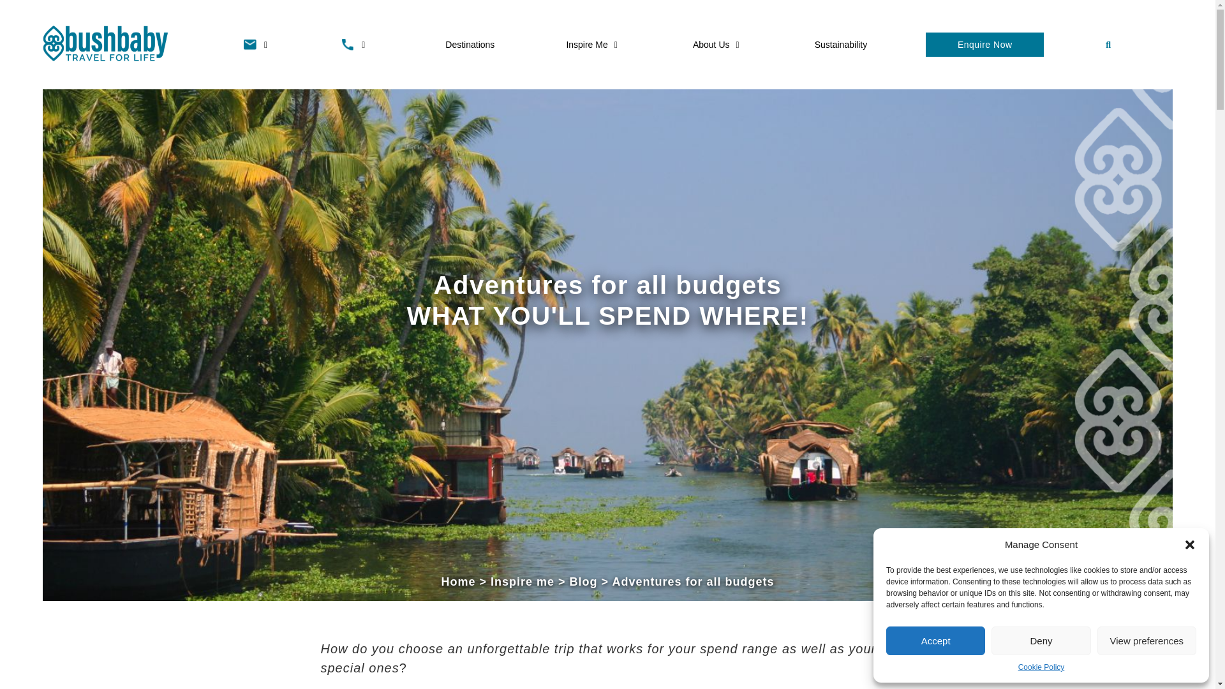 This screenshot has height=689, width=1225. I want to click on View preferences, so click(1147, 641).